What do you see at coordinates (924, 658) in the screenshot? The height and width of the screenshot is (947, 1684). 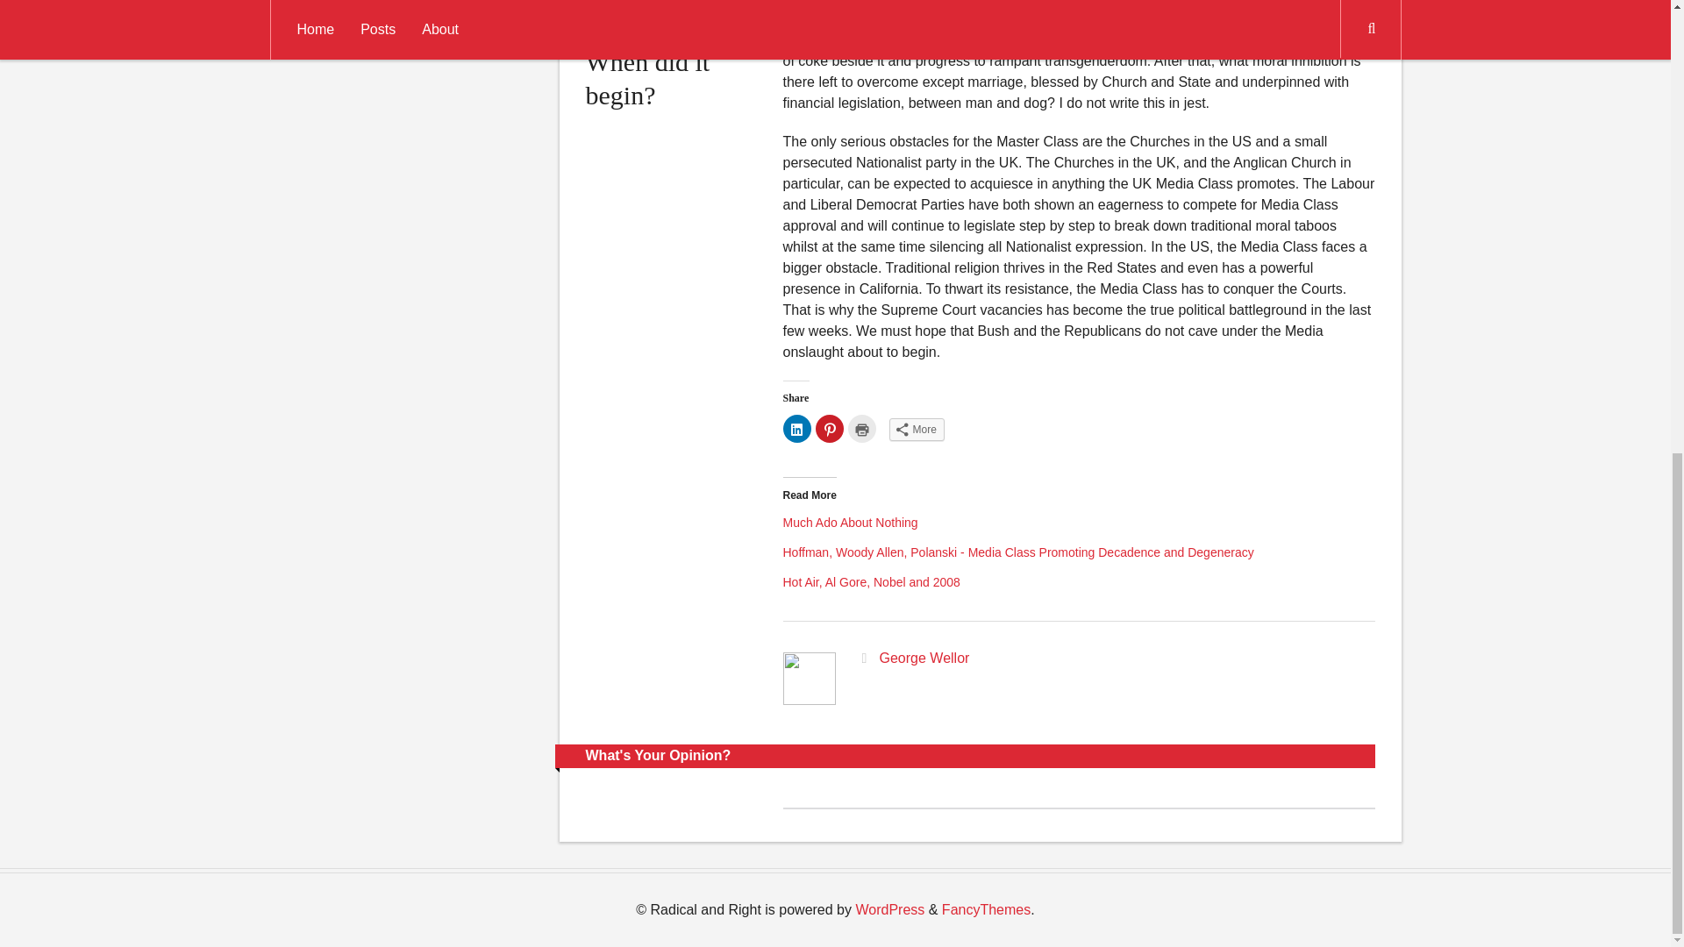 I see `George Wellor` at bounding box center [924, 658].